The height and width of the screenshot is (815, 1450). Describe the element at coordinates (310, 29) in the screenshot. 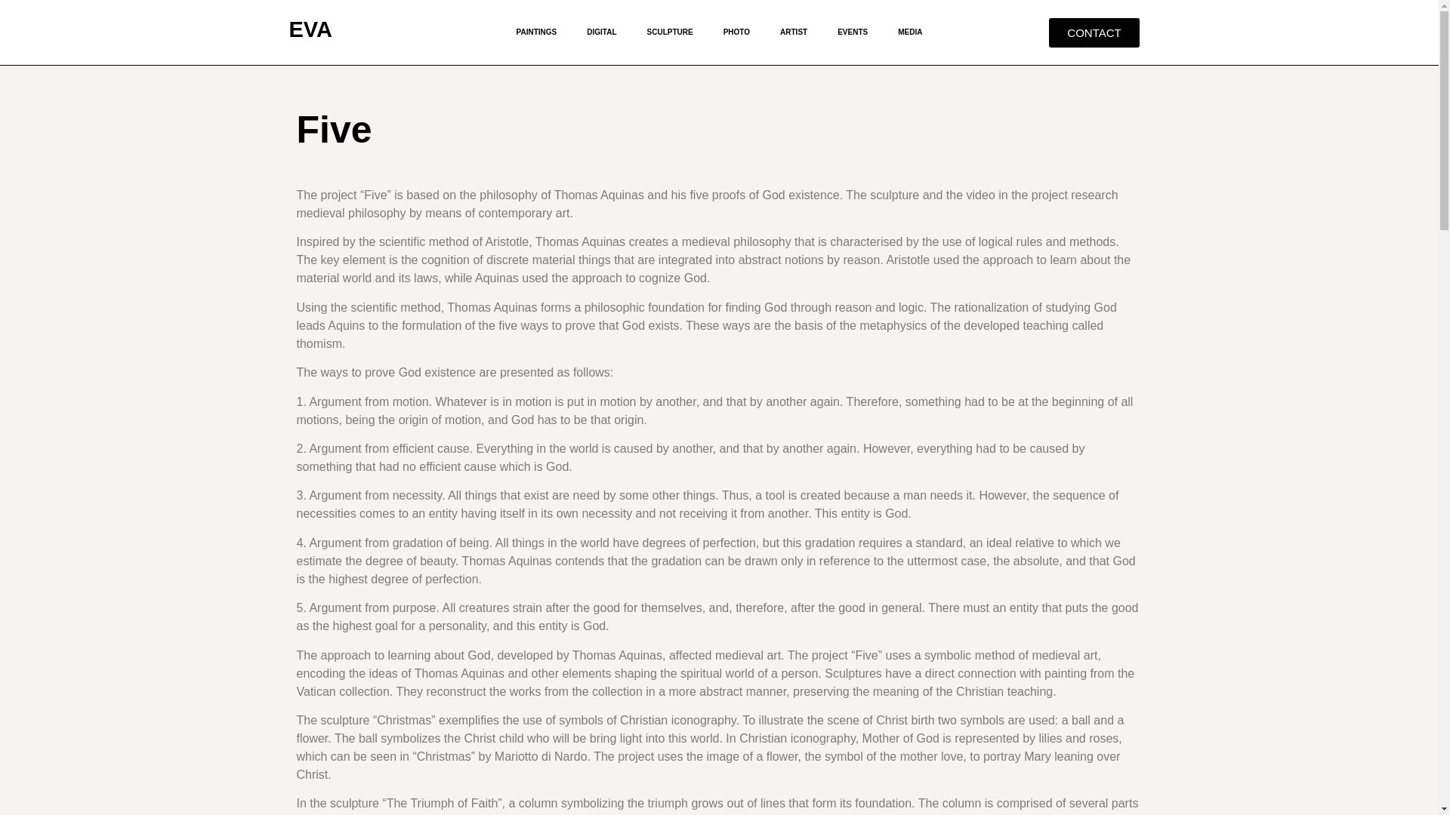

I see `EVA` at that location.